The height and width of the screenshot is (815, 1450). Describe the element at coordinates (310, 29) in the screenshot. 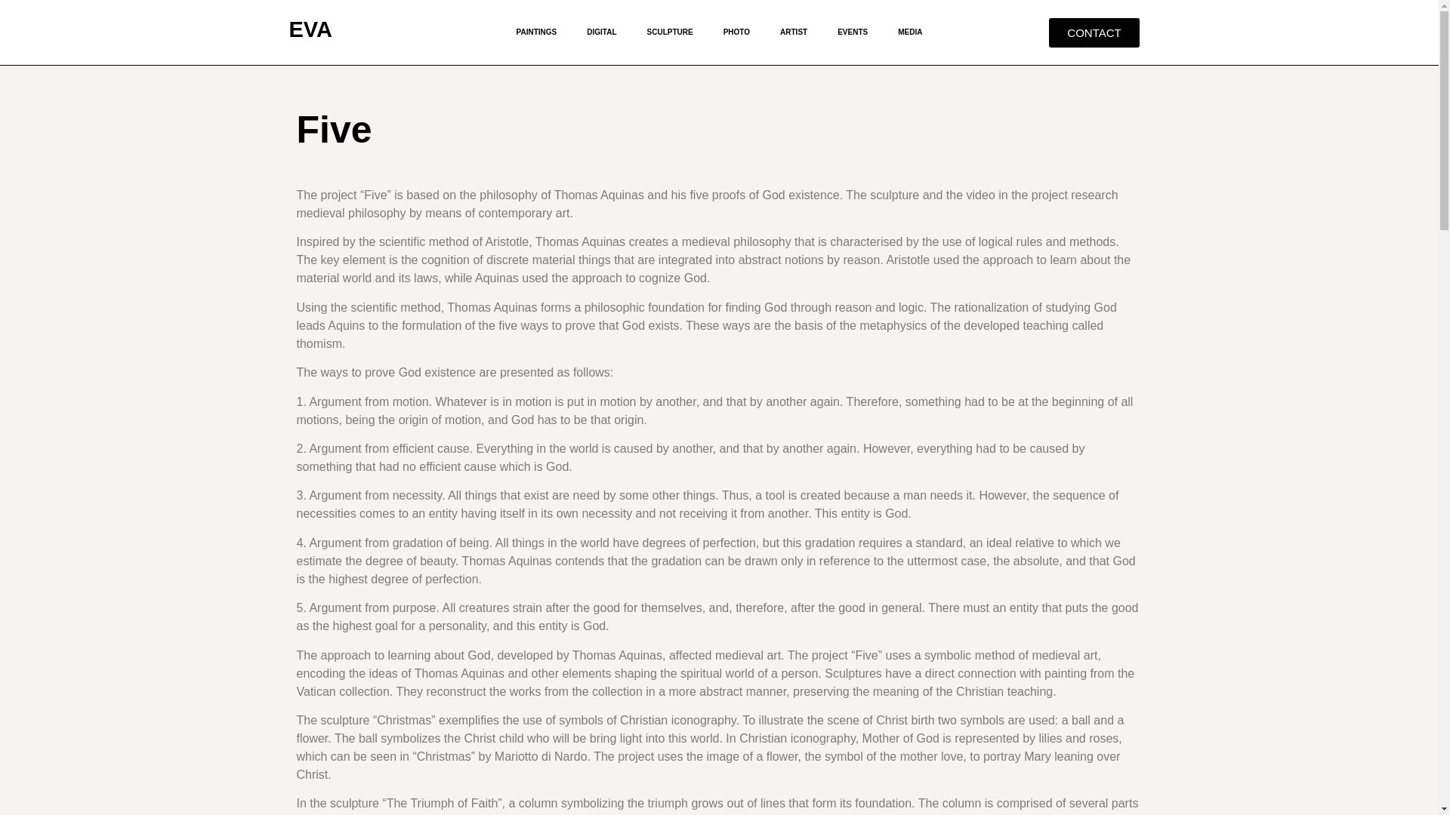

I see `EVA` at that location.